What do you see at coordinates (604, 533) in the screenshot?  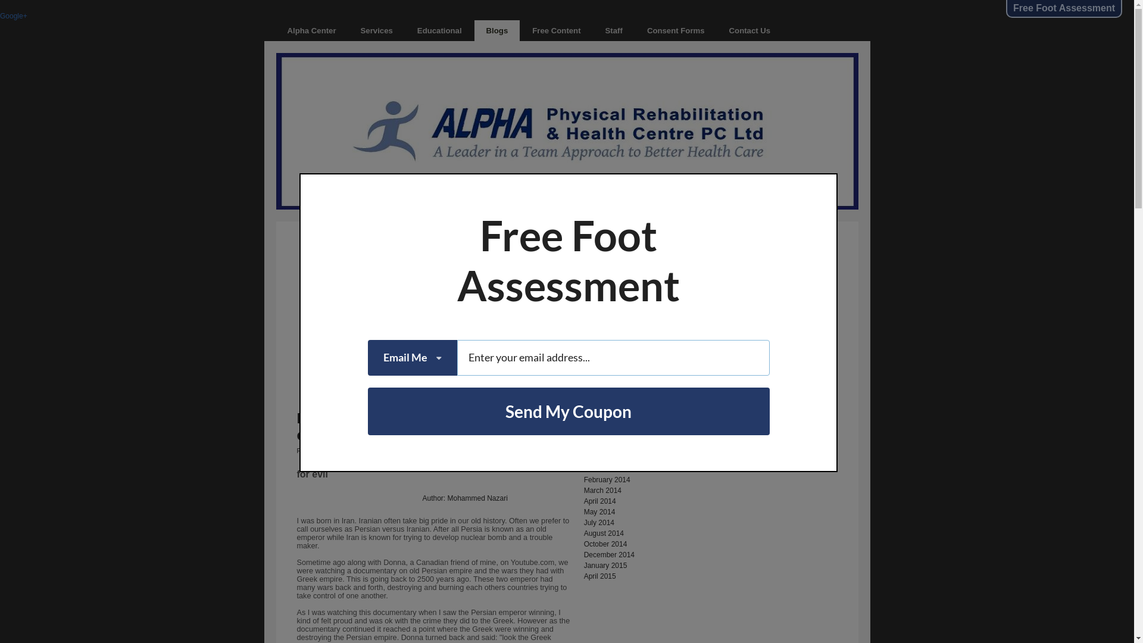 I see `August 2014` at bounding box center [604, 533].